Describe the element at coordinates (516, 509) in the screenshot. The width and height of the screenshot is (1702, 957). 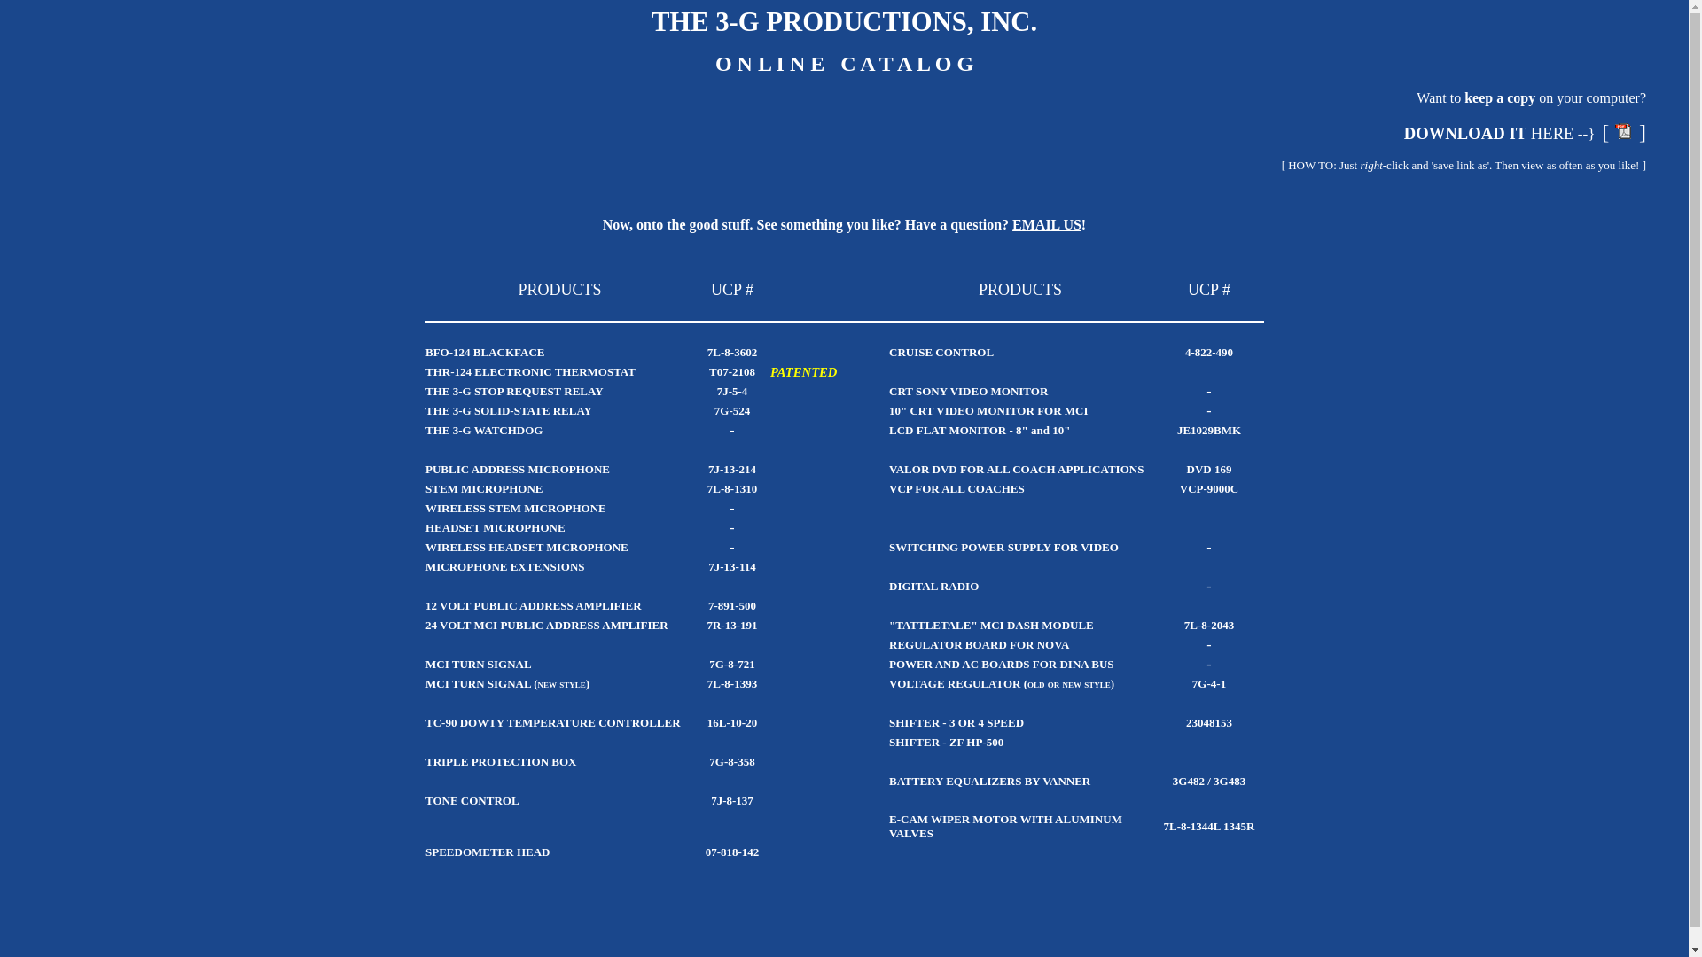
I see `WIRELESS STEM MICROPHONE` at that location.